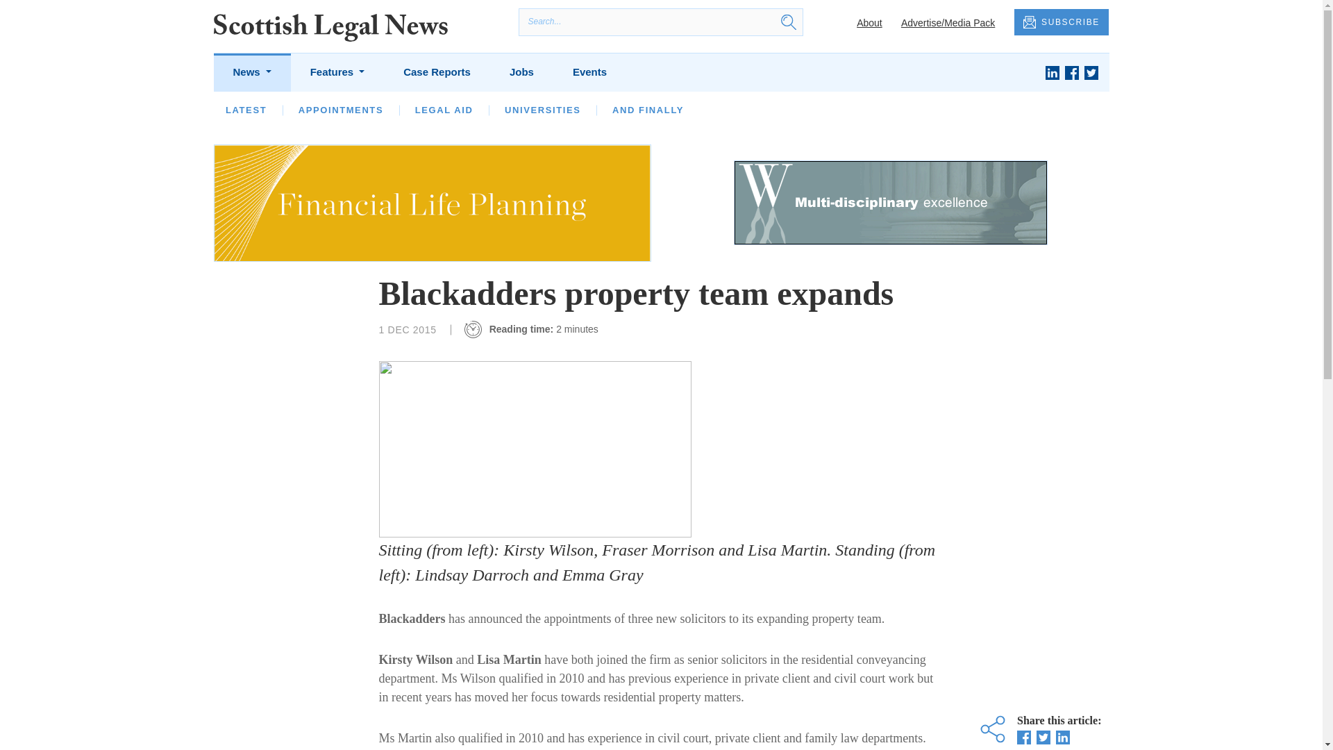  I want to click on UNIVERSITIES, so click(543, 110).